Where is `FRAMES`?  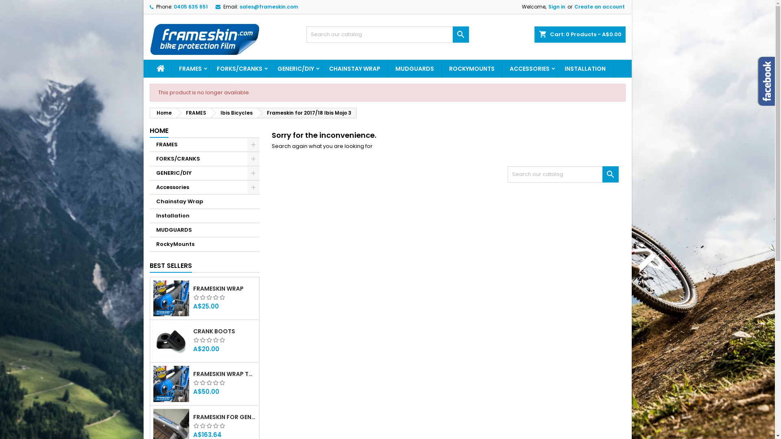
FRAMES is located at coordinates (205, 145).